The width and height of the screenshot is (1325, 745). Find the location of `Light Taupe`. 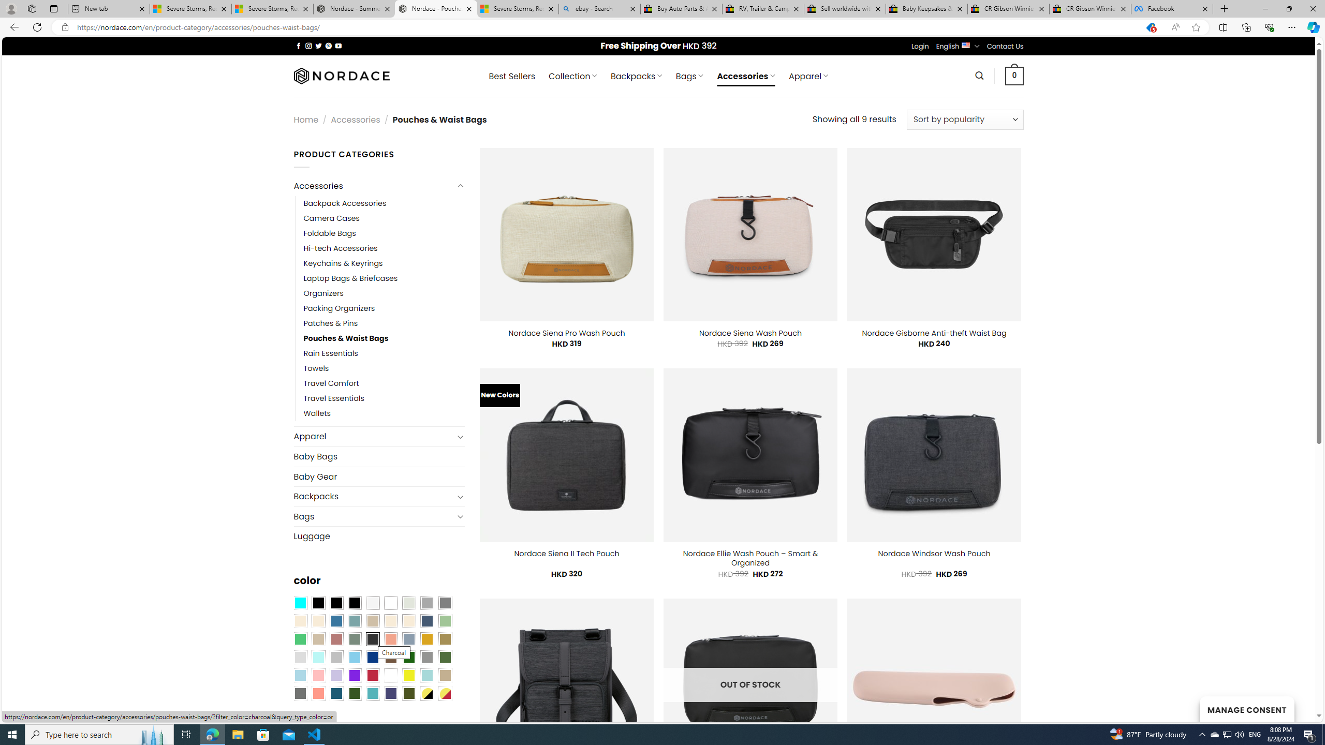

Light Taupe is located at coordinates (318, 639).